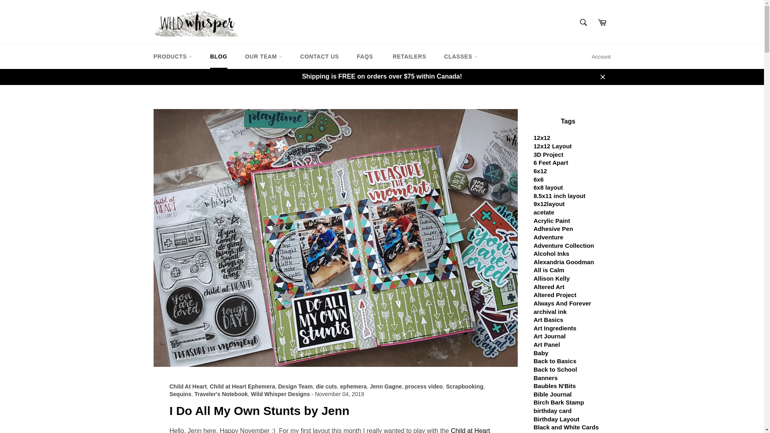 This screenshot has height=433, width=770. Describe the element at coordinates (544, 212) in the screenshot. I see `Show articles tagged acetate` at that location.